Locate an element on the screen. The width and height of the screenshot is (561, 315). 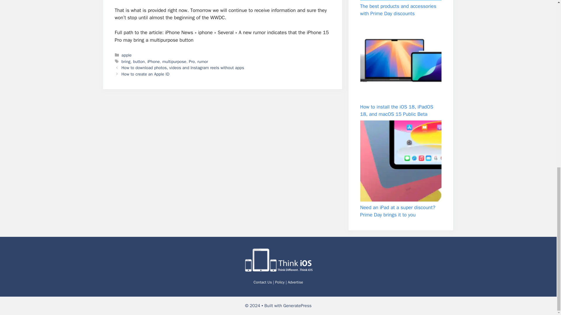
Need an iPad at a super discount? Prime Day brings it to you is located at coordinates (400, 161).